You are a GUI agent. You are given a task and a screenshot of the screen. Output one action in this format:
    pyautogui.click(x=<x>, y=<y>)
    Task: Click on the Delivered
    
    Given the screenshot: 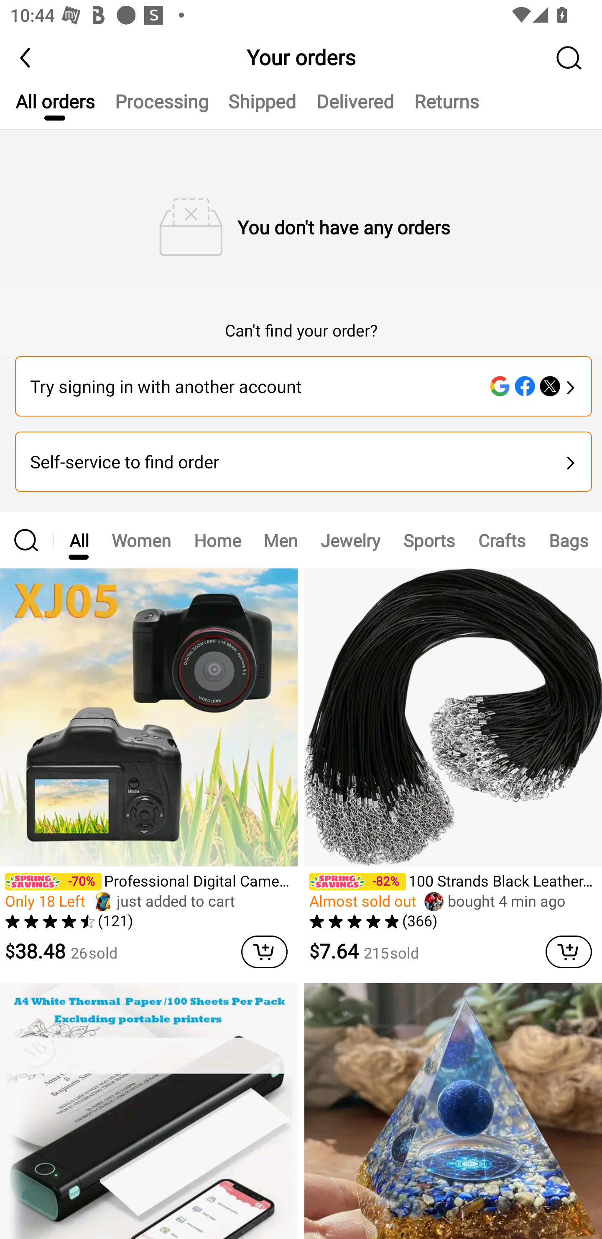 What is the action you would take?
    pyautogui.click(x=355, y=107)
    